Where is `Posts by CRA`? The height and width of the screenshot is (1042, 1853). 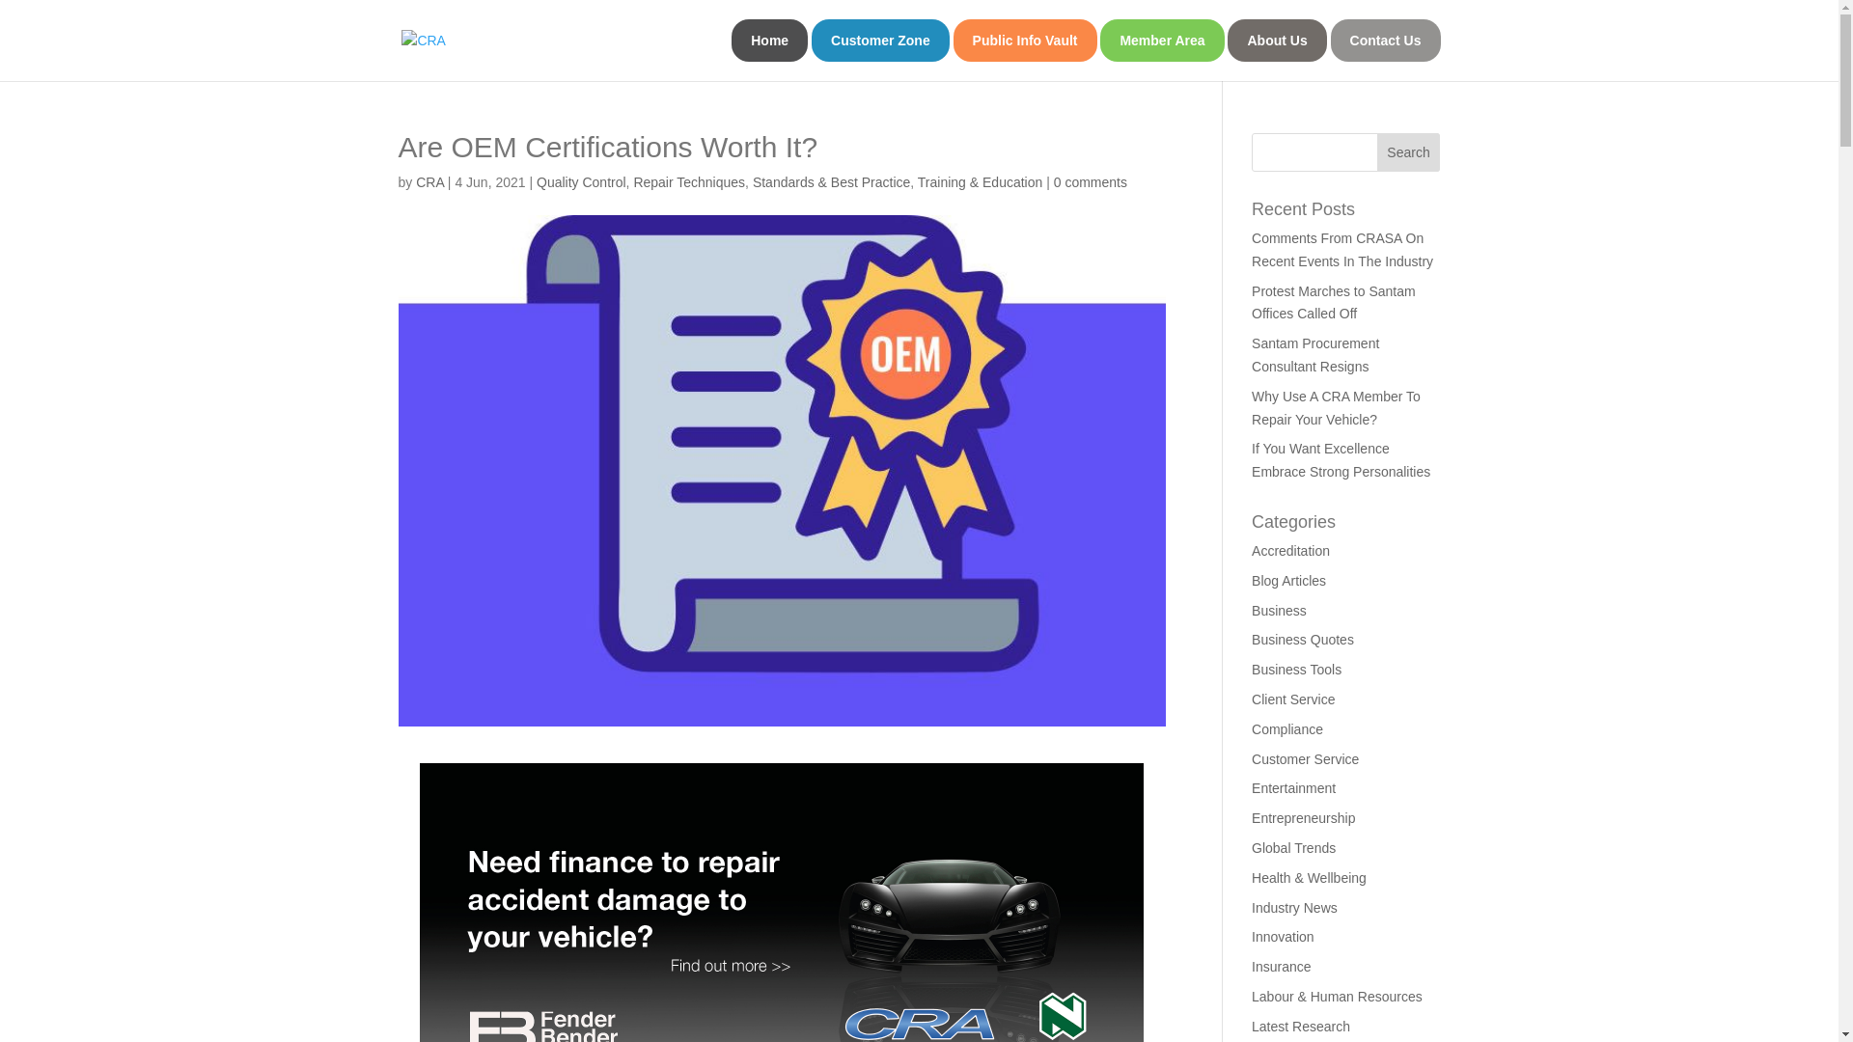 Posts by CRA is located at coordinates (429, 181).